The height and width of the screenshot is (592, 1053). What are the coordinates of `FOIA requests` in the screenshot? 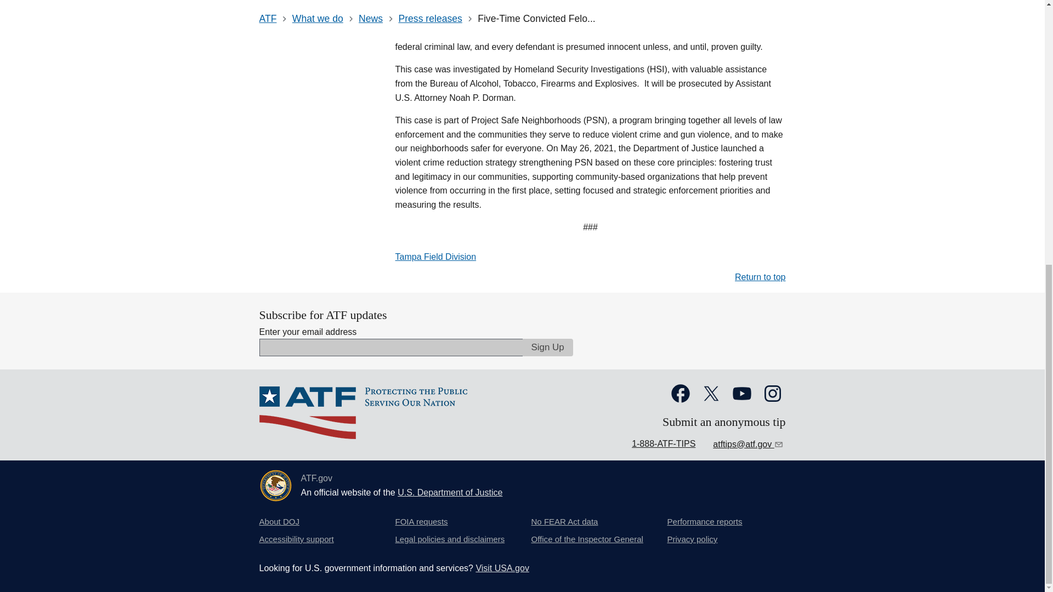 It's located at (421, 522).